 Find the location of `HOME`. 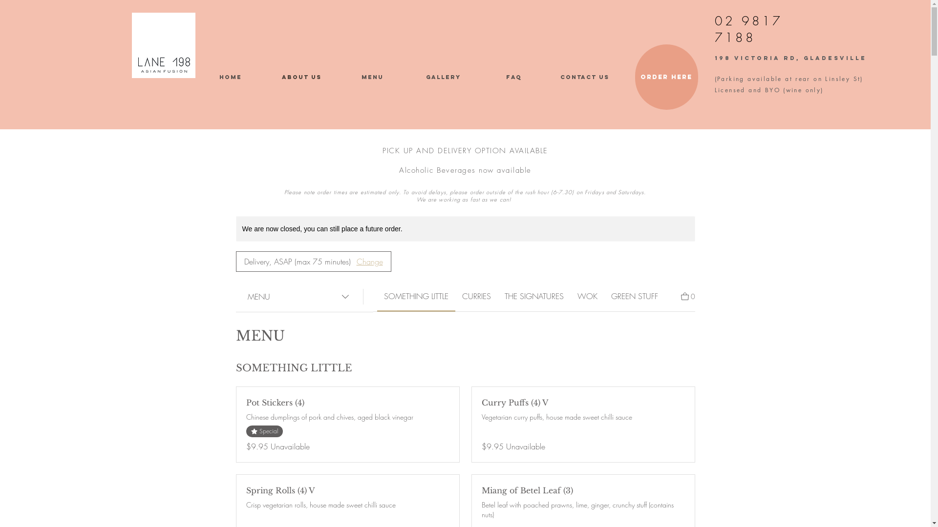

HOME is located at coordinates (231, 77).